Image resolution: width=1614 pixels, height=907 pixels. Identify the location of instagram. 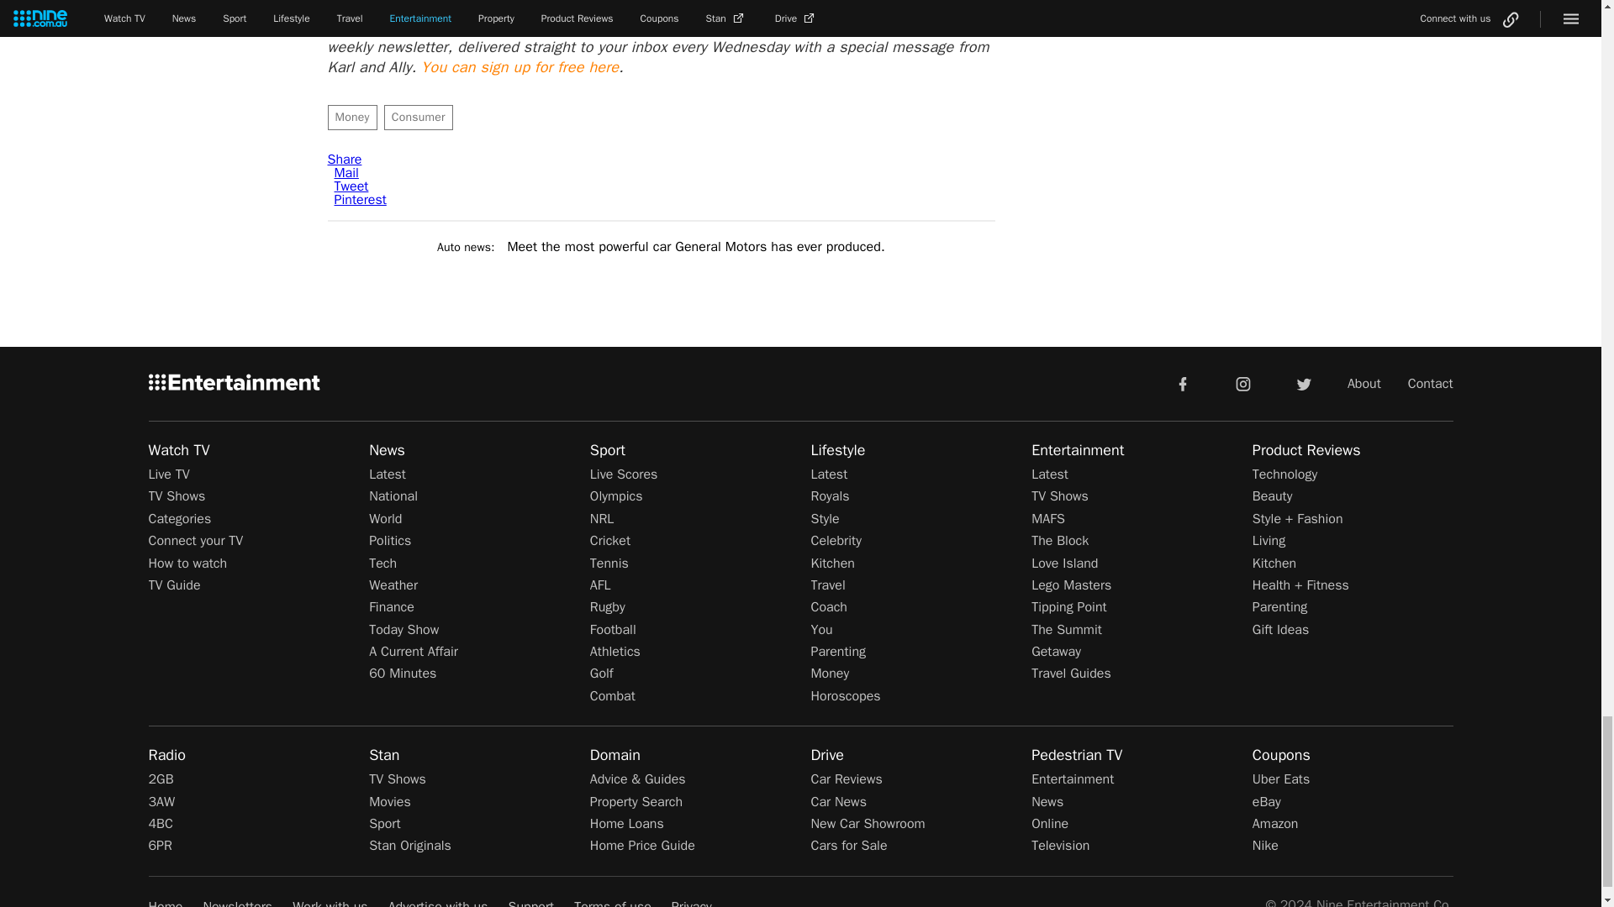
(1243, 383).